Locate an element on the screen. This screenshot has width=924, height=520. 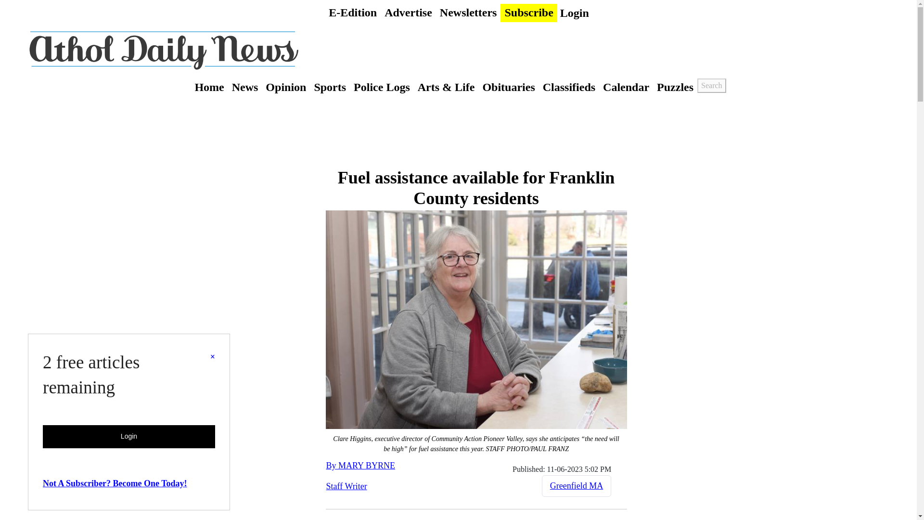
Classifieds is located at coordinates (569, 87).